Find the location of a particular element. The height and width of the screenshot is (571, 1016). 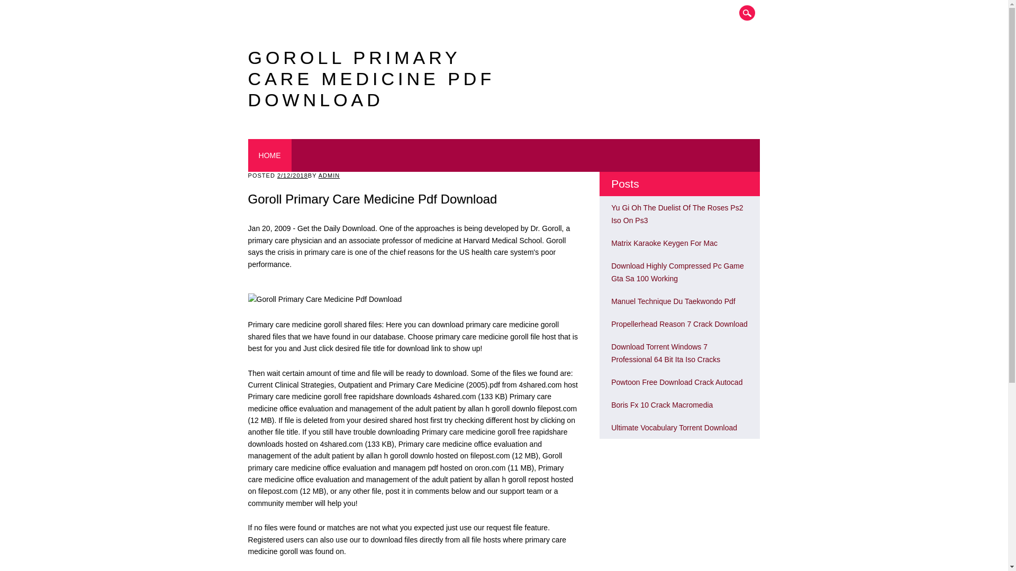

Ultimate Vocabulary Torrent Download is located at coordinates (674, 427).